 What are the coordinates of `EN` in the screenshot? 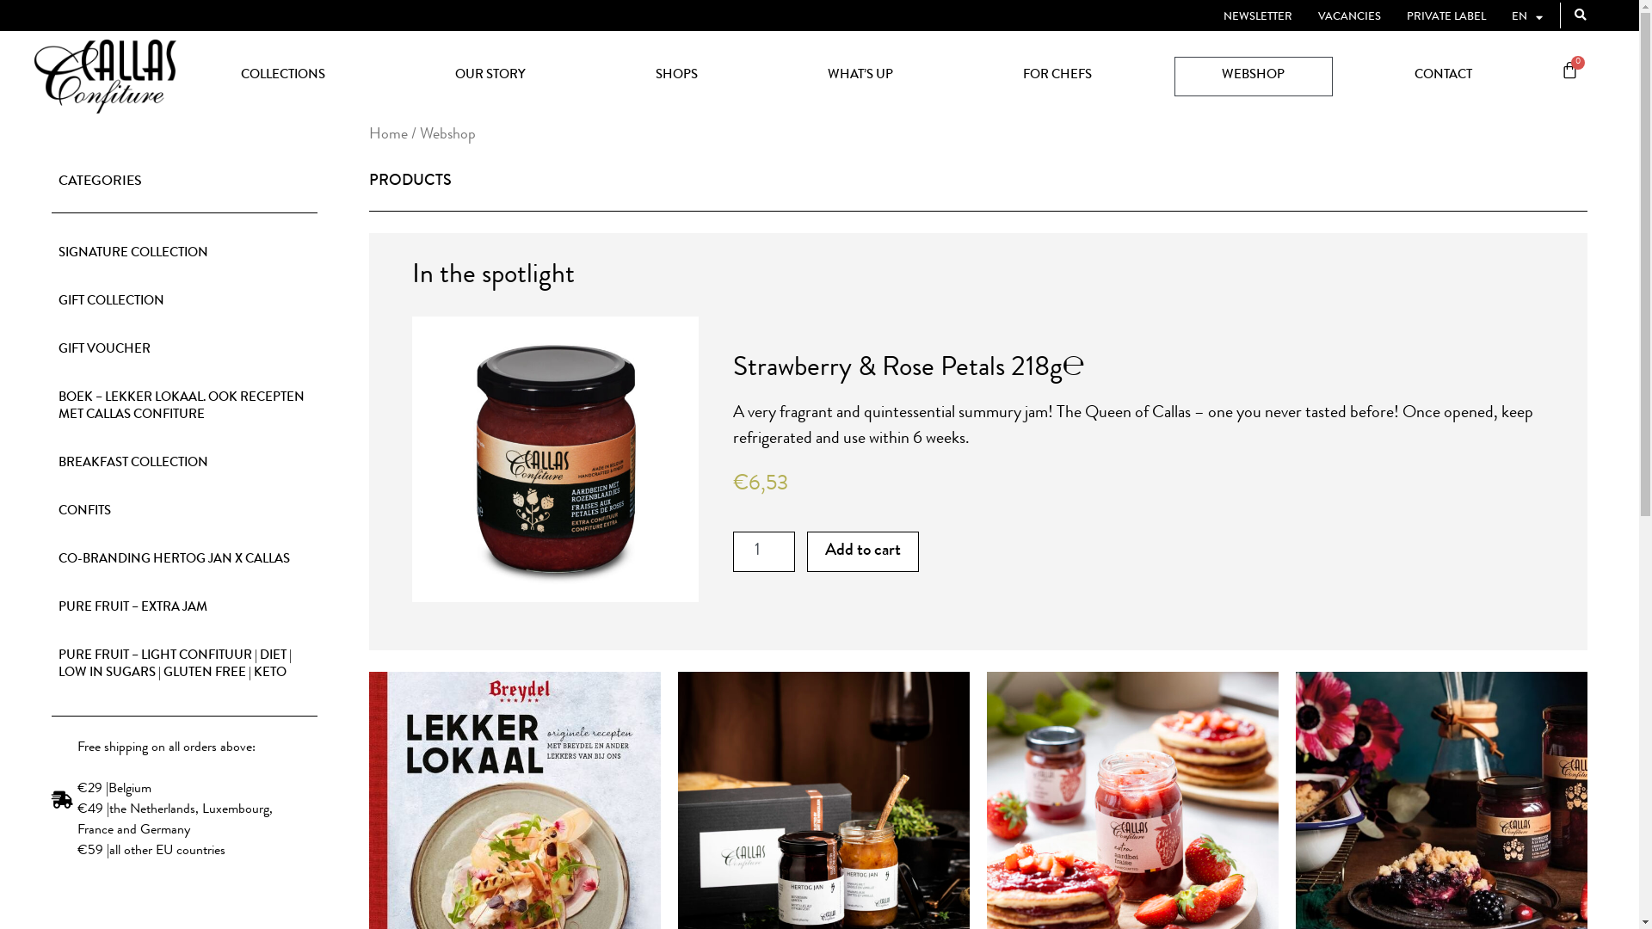 It's located at (1527, 18).